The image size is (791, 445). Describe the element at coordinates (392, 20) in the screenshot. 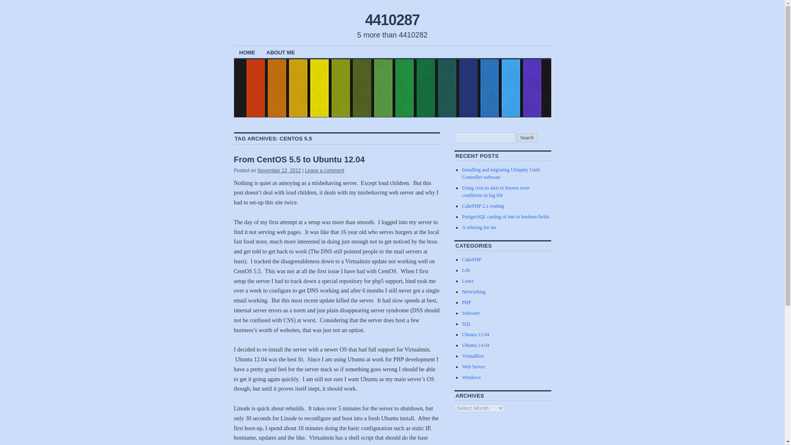

I see `4410287` at that location.